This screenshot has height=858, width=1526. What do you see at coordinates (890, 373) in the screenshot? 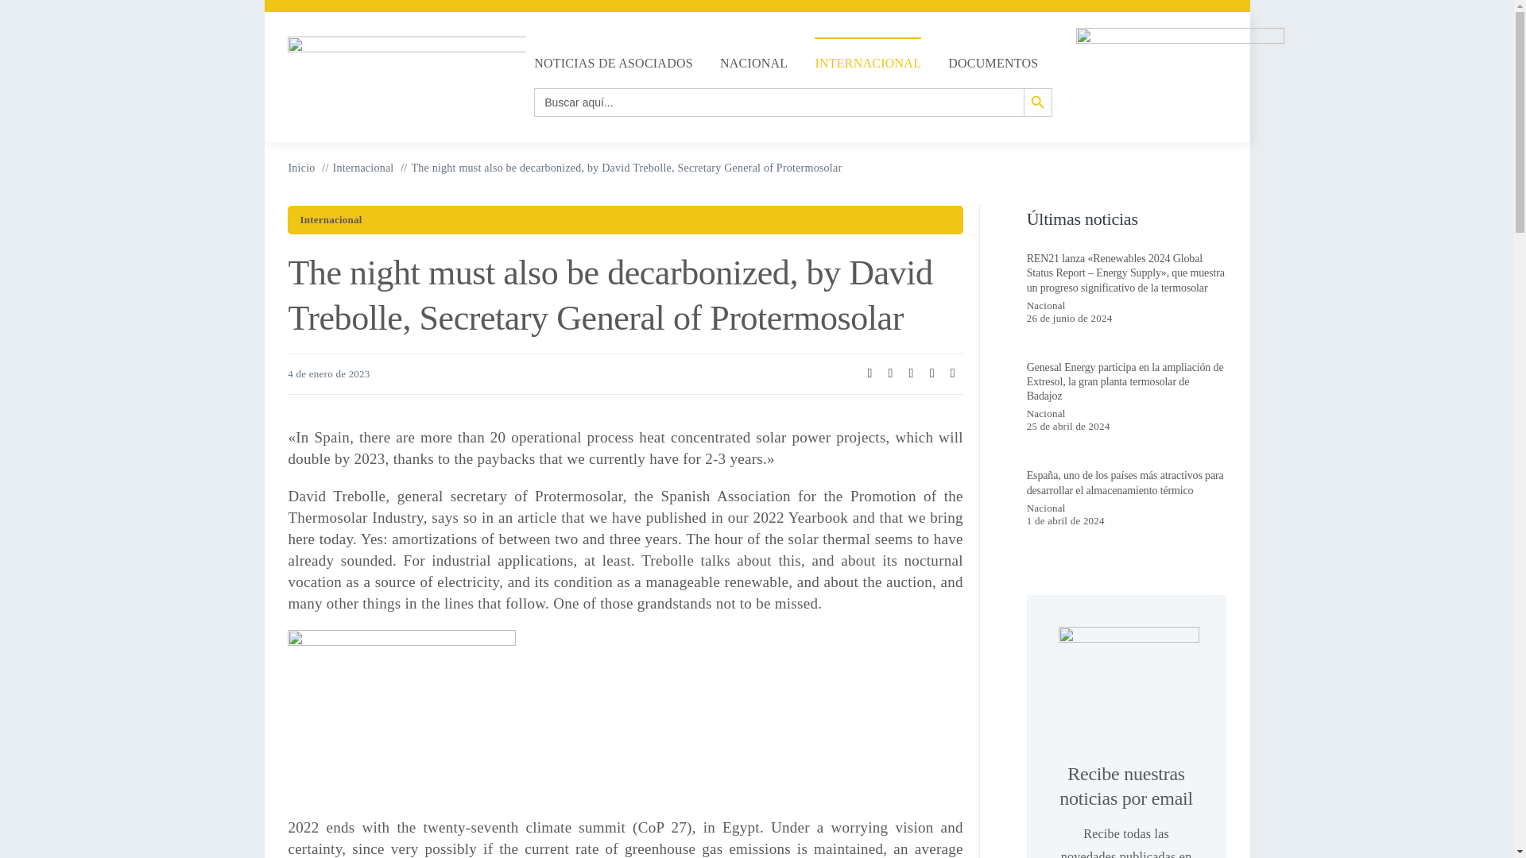
I see `X` at bounding box center [890, 373].